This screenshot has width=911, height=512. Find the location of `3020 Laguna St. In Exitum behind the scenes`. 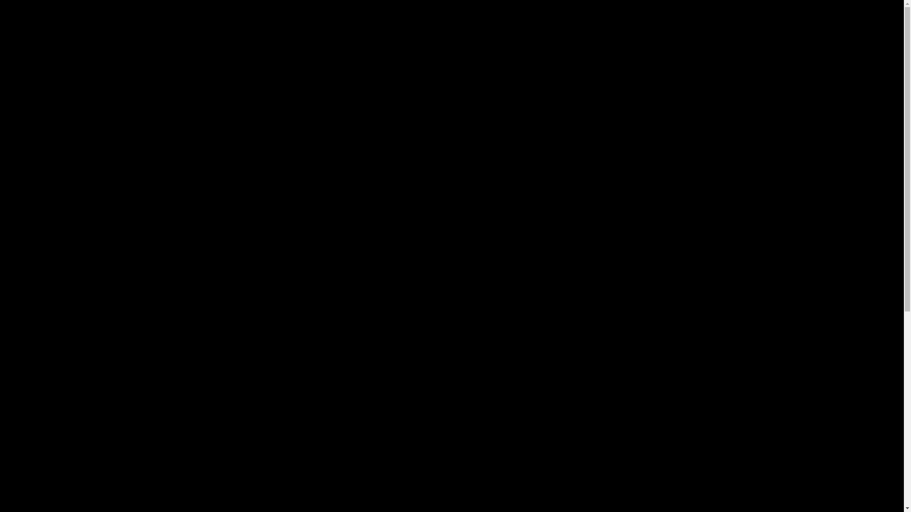

3020 Laguna St. In Exitum behind the scenes is located at coordinates (603, 317).